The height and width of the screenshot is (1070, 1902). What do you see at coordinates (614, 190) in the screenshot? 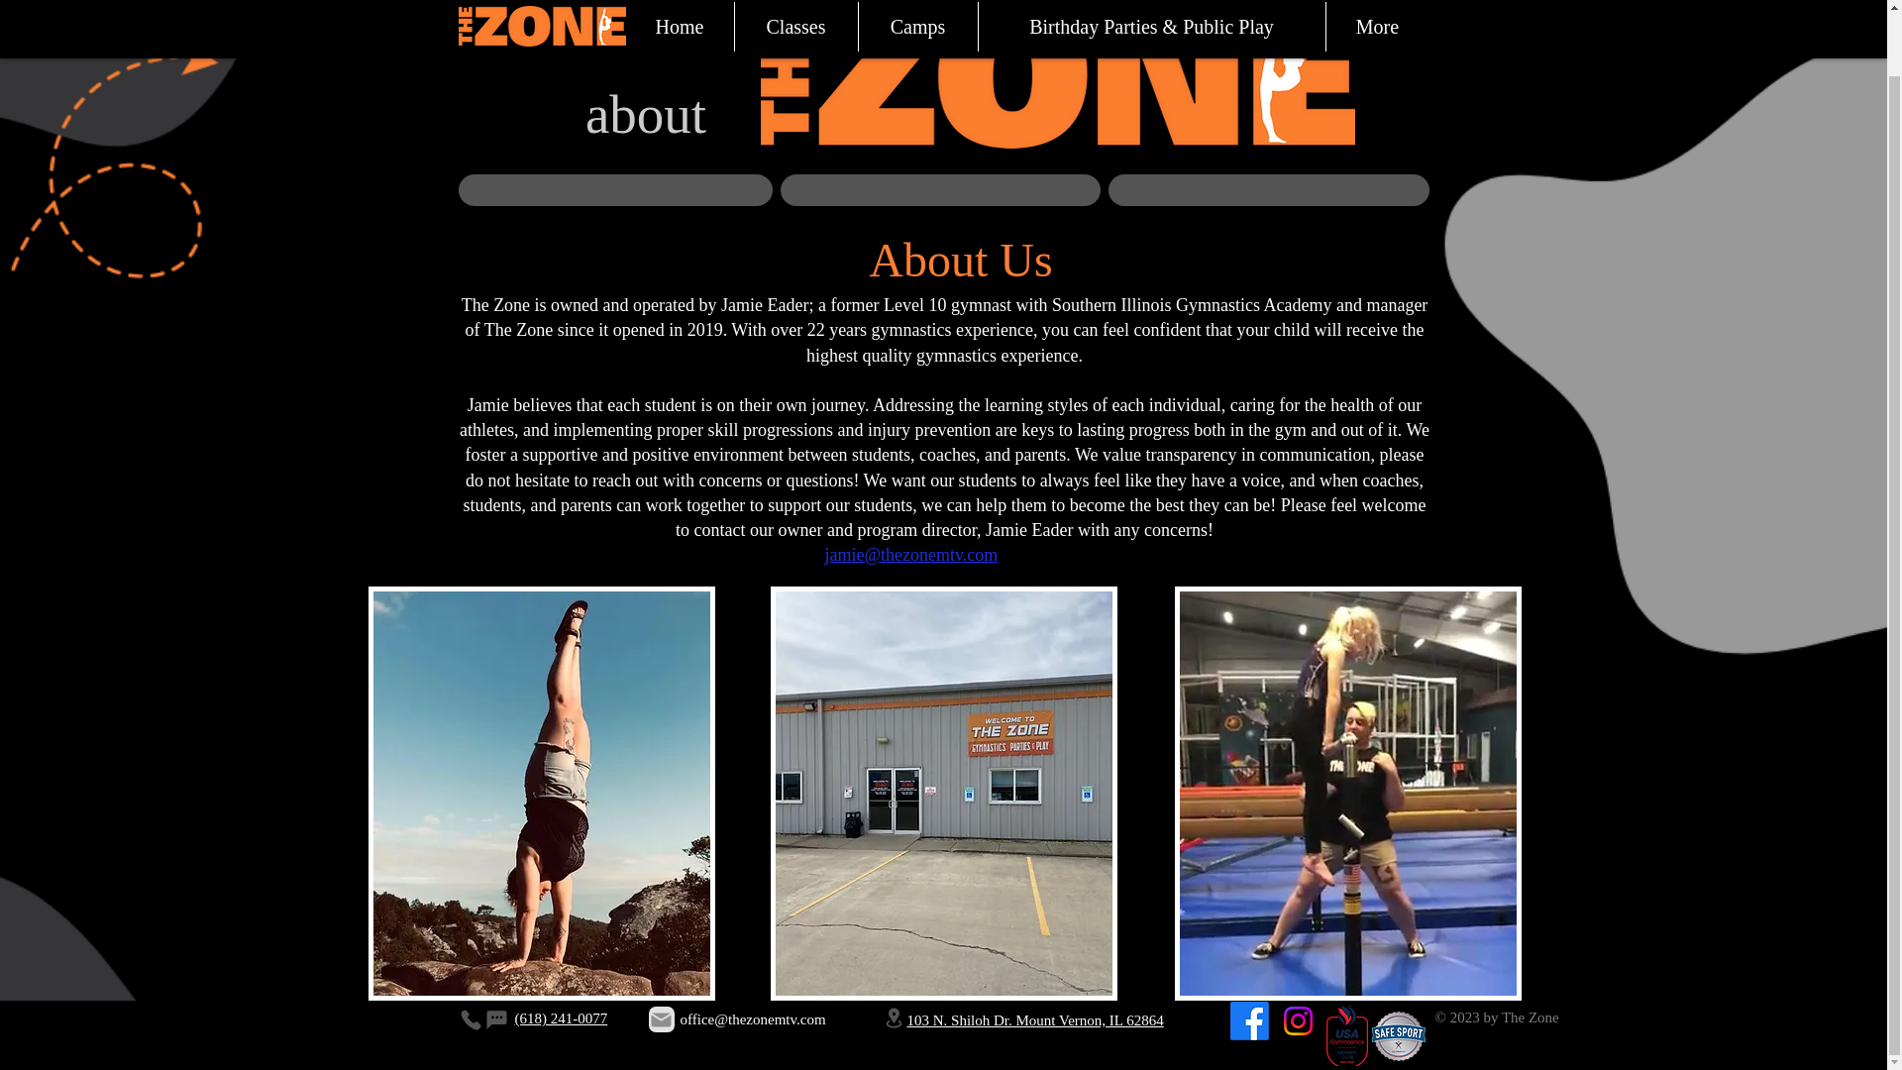
I see `Staff Bios` at bounding box center [614, 190].